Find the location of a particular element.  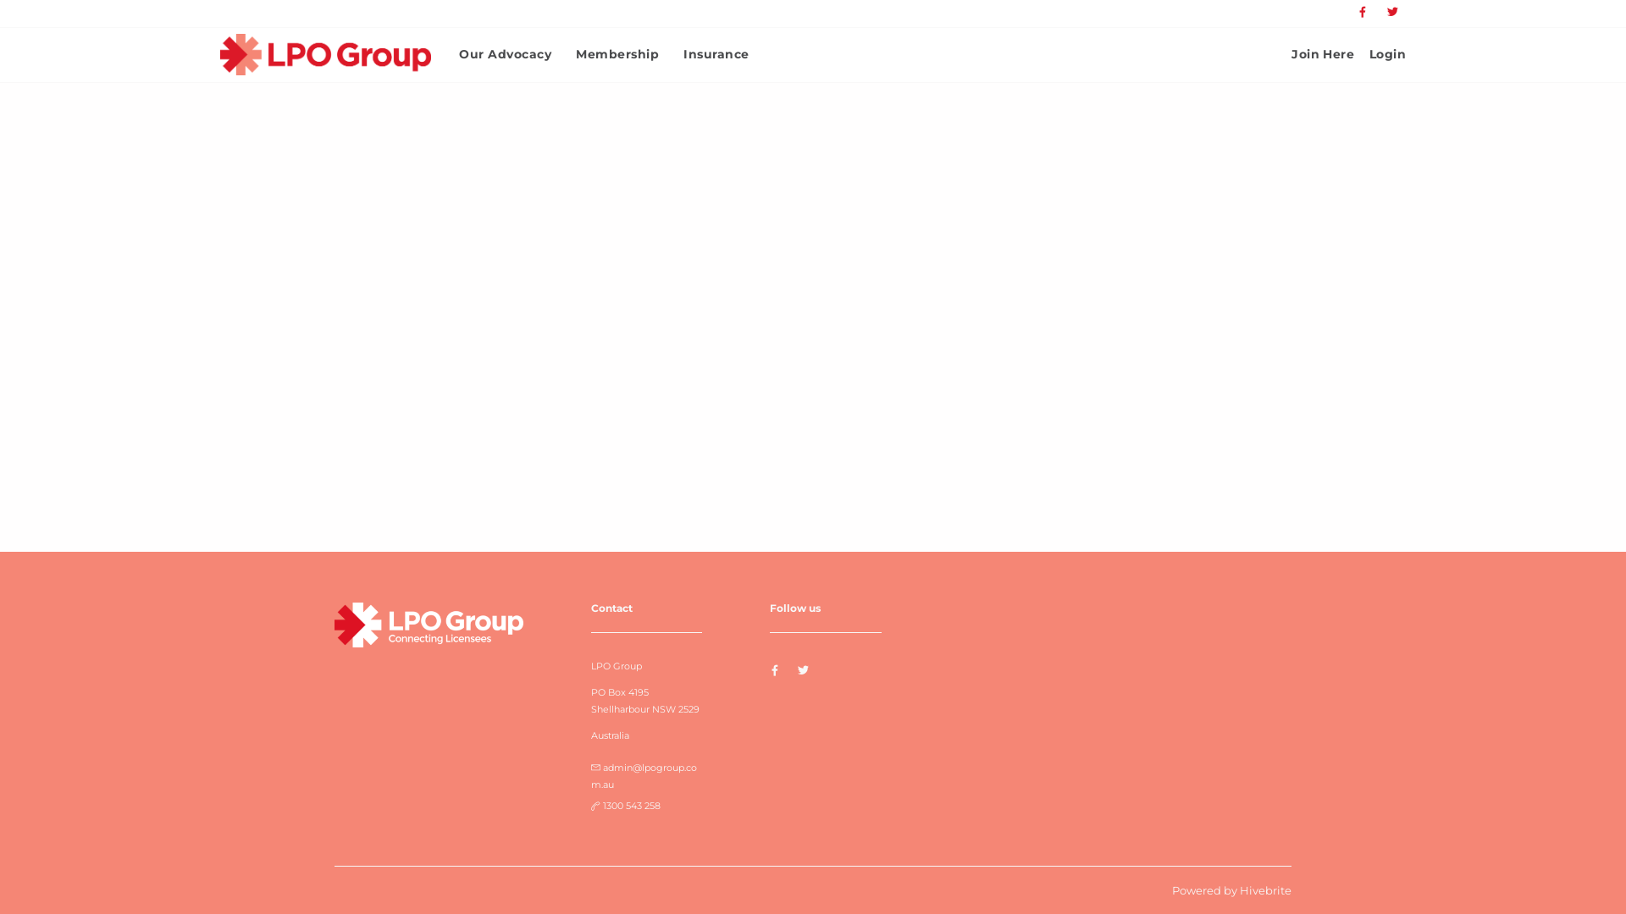

Our Advocacy is located at coordinates (505, 54).